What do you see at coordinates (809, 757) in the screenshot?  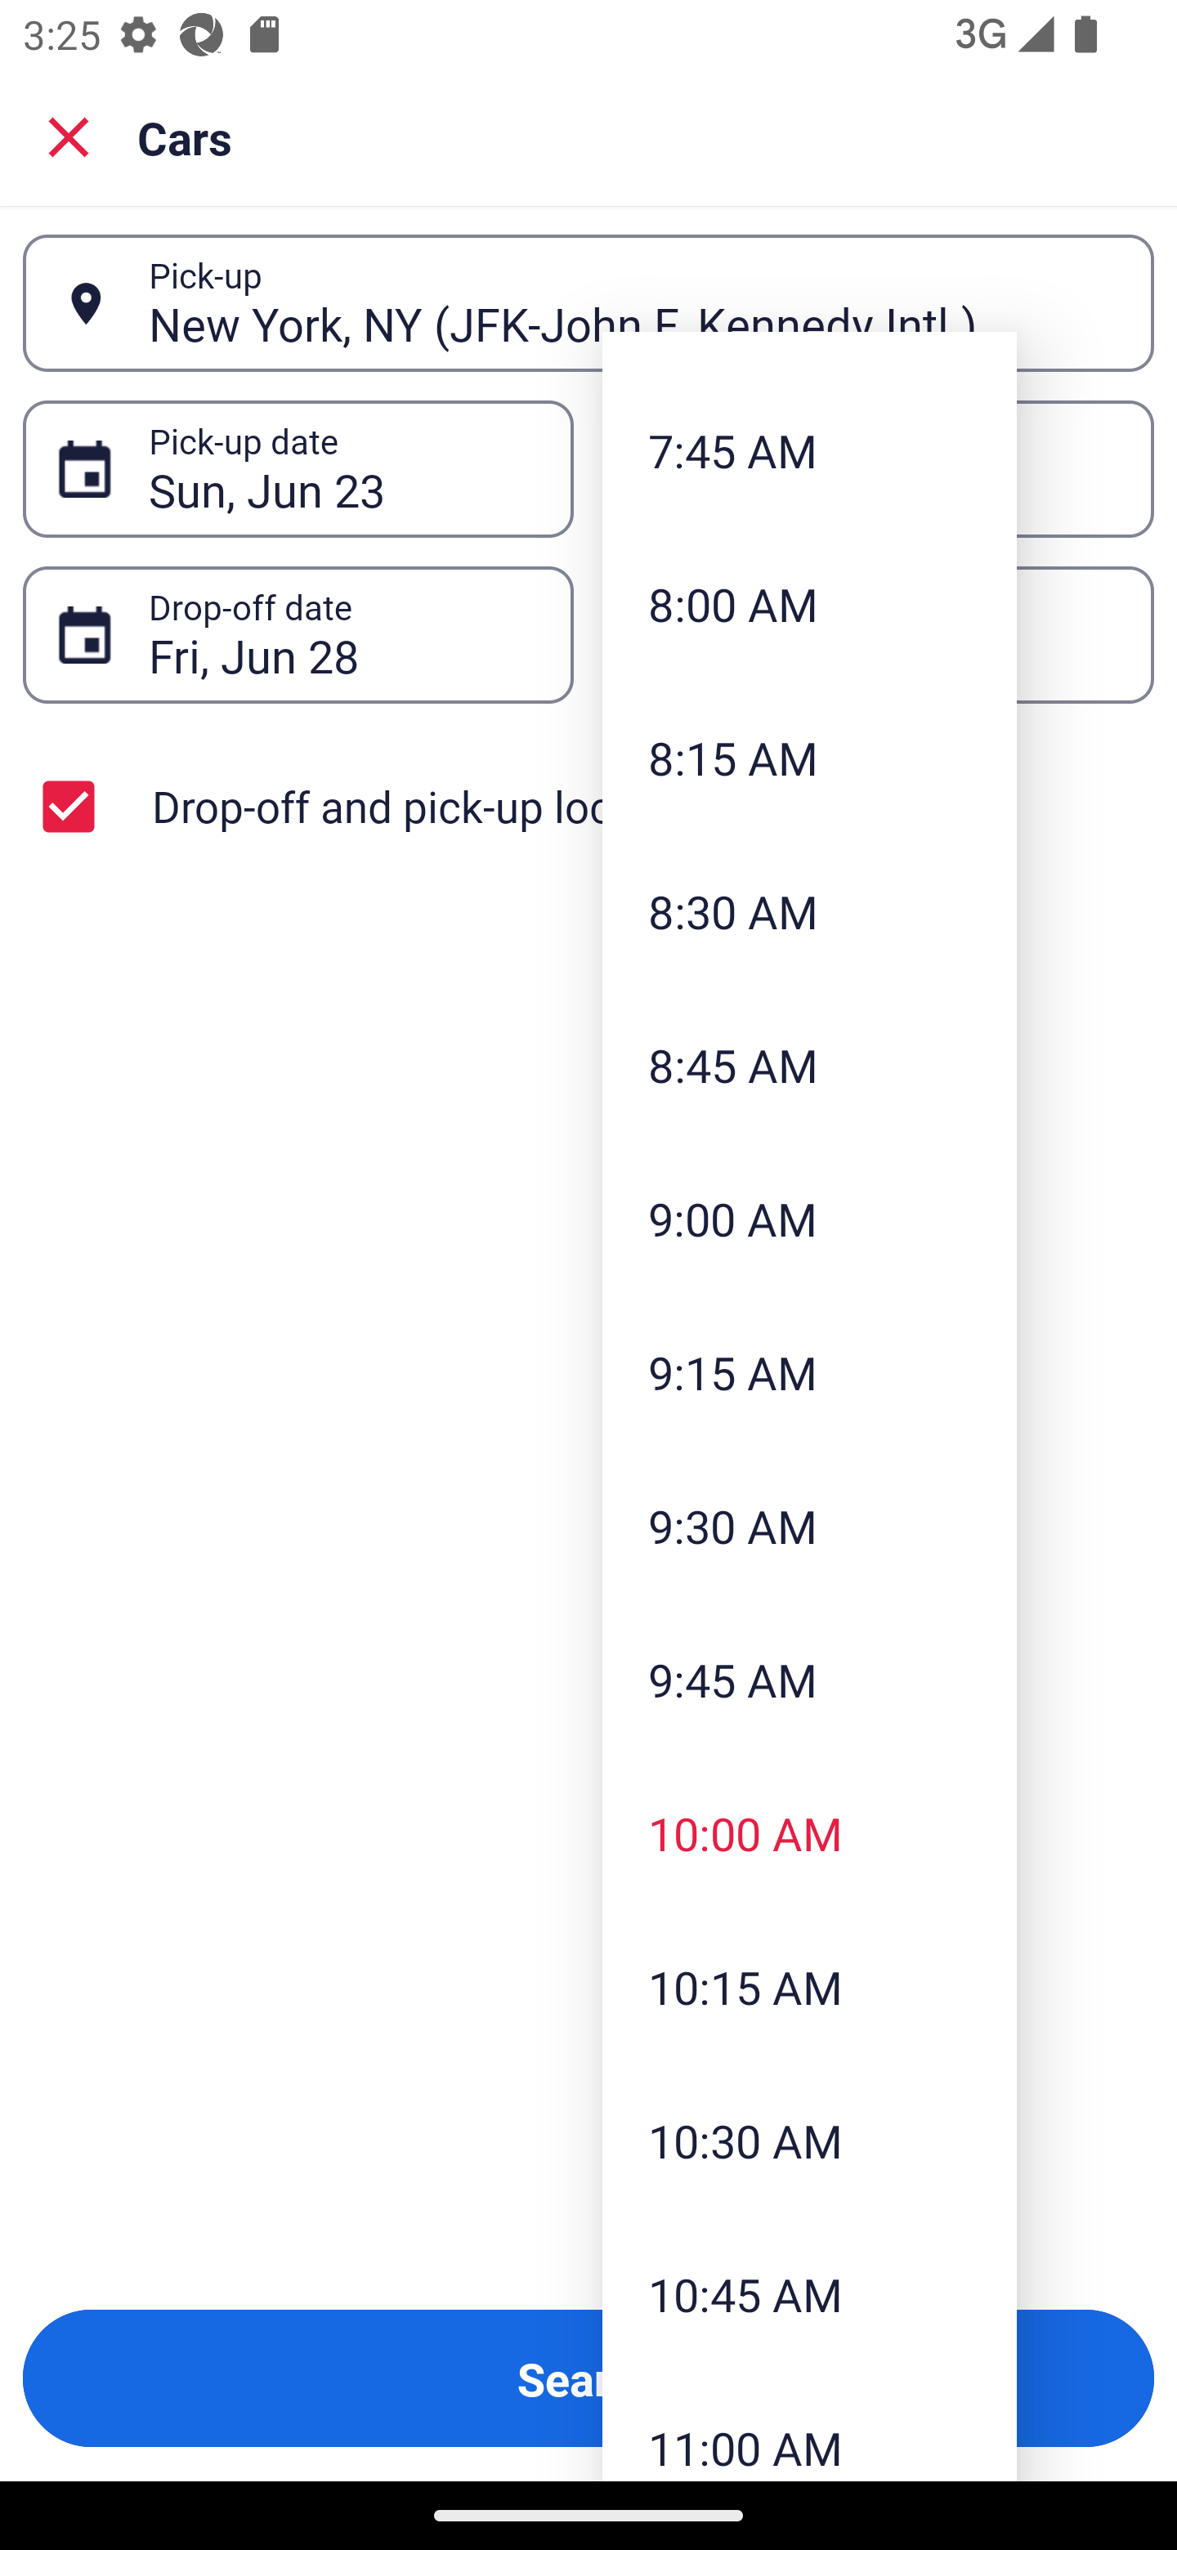 I see `8:15 AM` at bounding box center [809, 757].